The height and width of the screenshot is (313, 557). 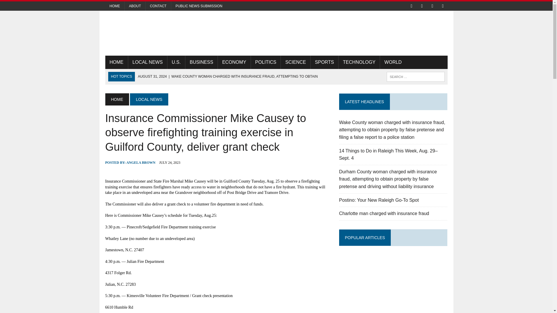 I want to click on POLITICS, so click(x=266, y=62).